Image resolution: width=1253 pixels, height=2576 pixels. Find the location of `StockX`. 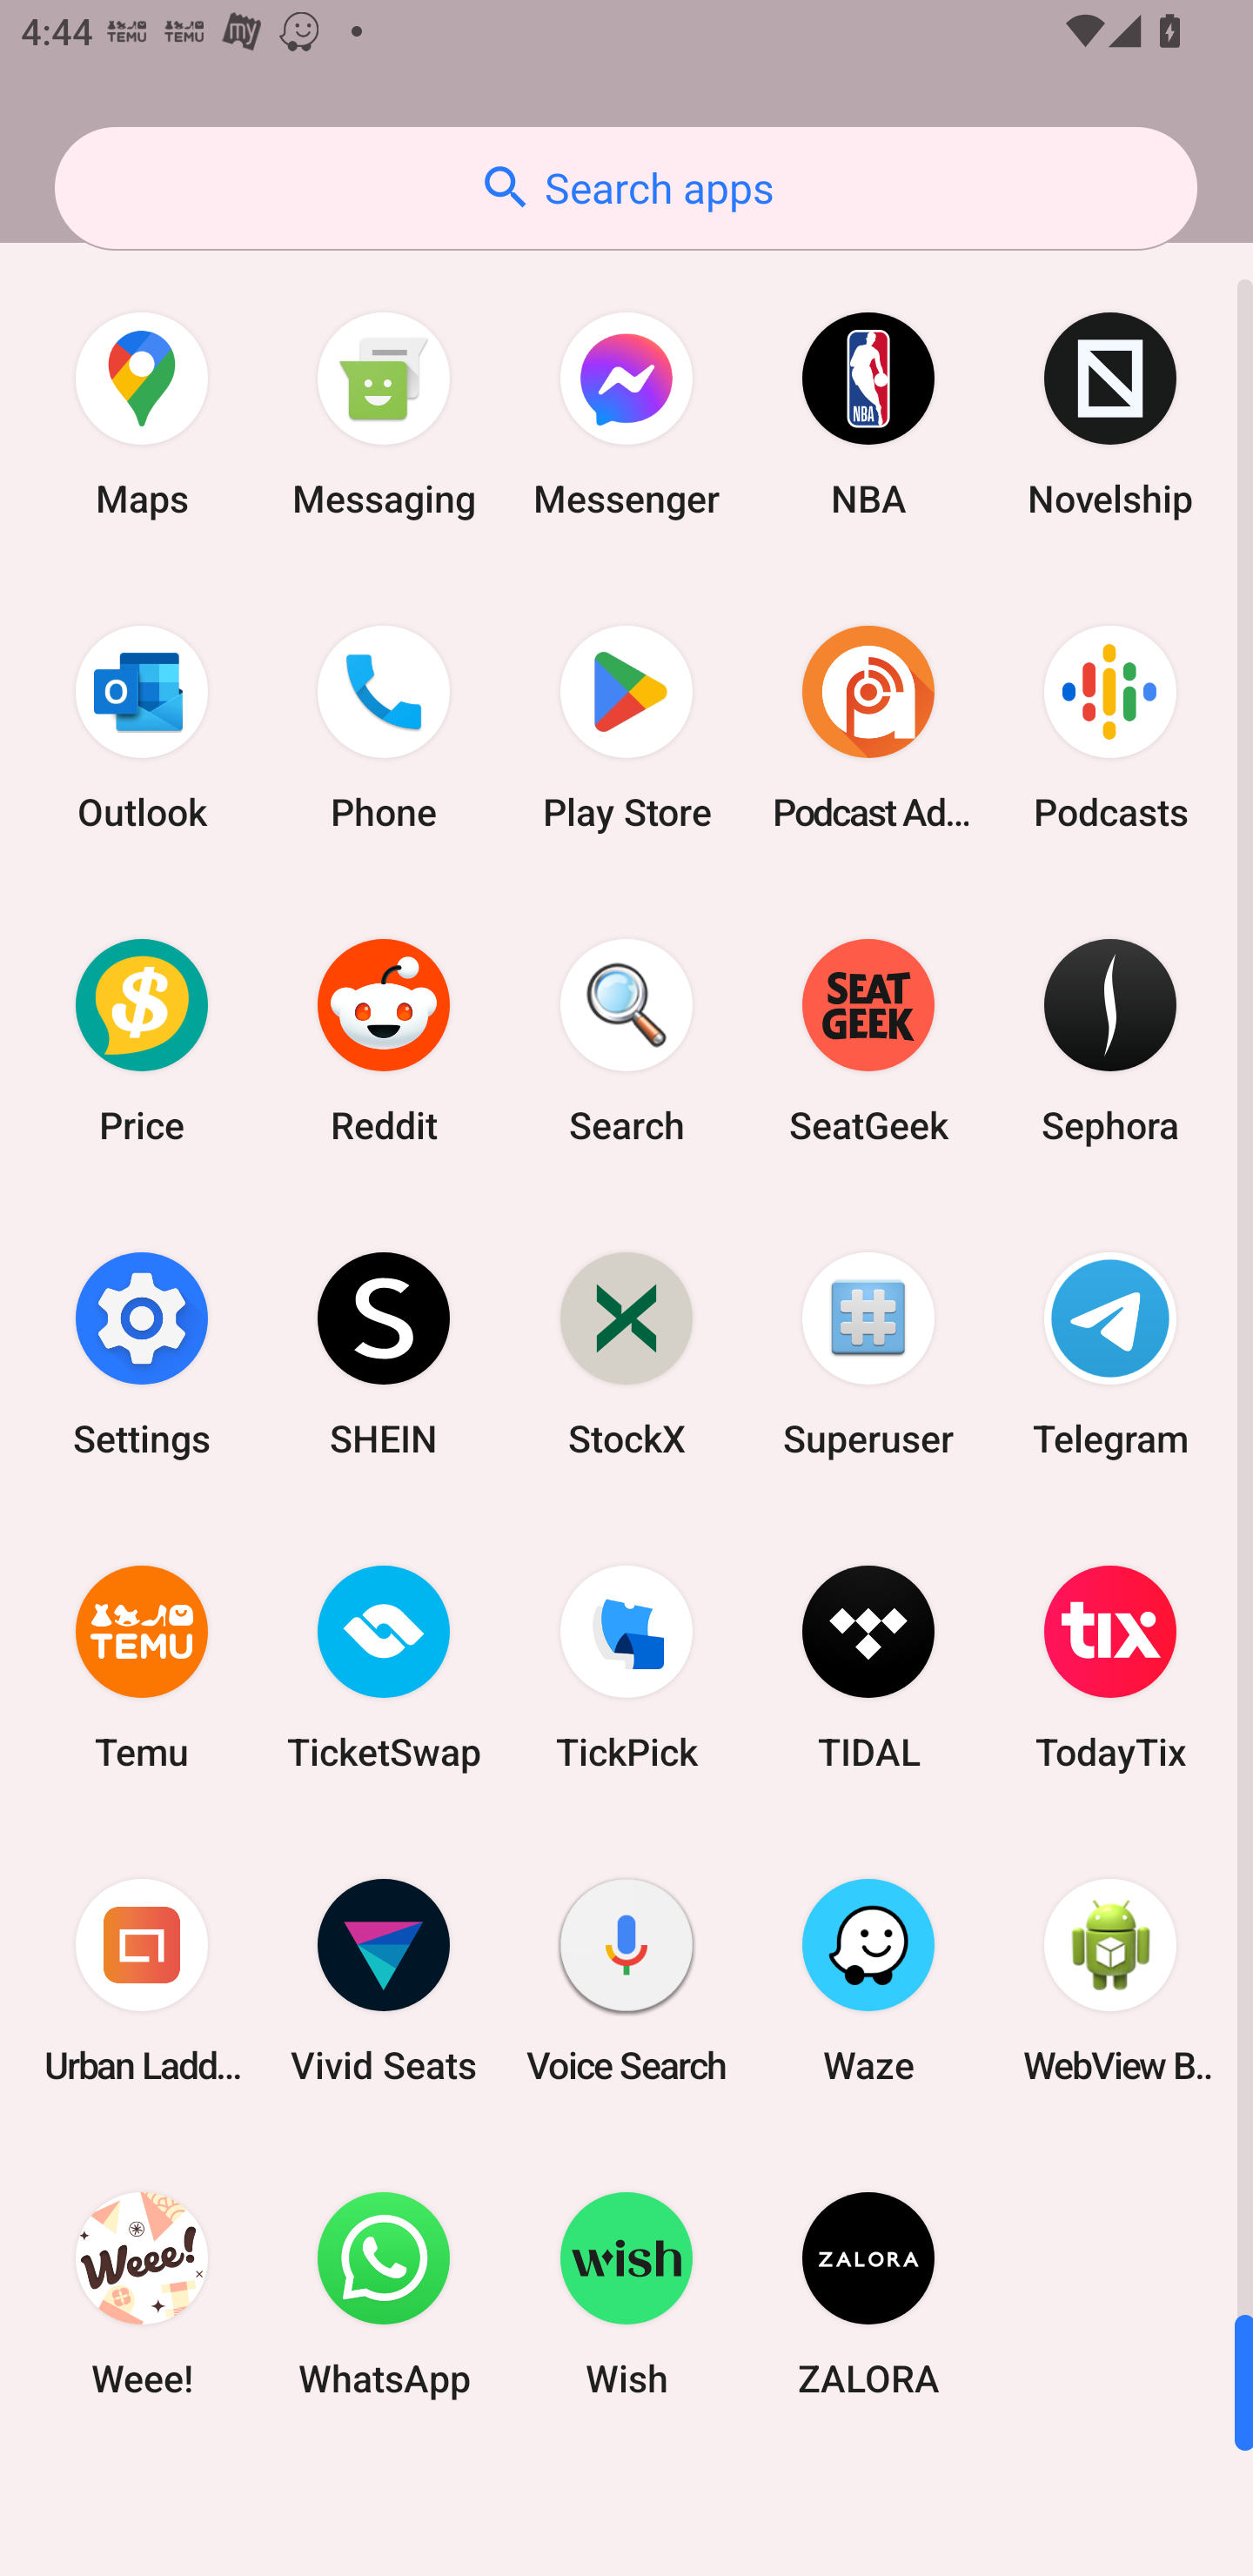

StockX is located at coordinates (626, 1353).